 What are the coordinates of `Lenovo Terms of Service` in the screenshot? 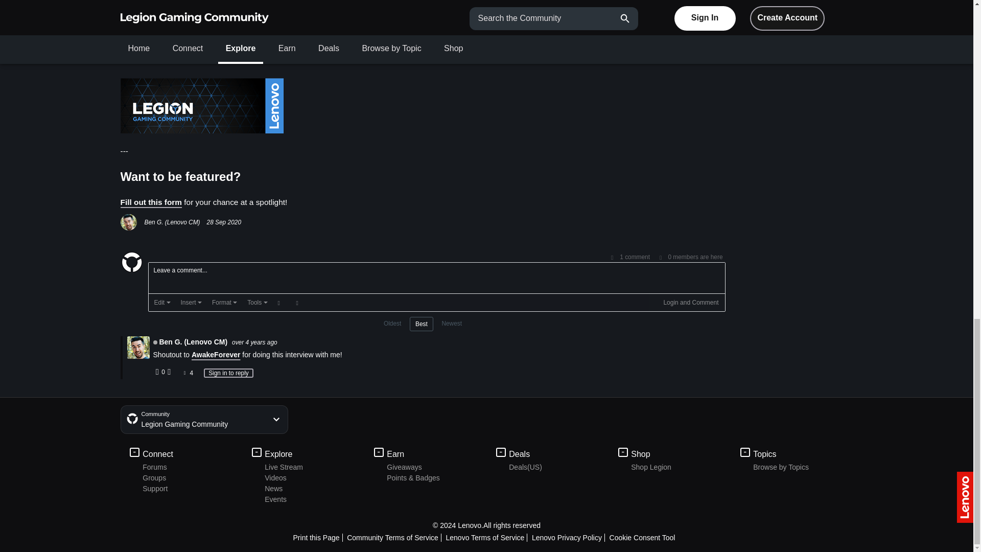 It's located at (486, 538).